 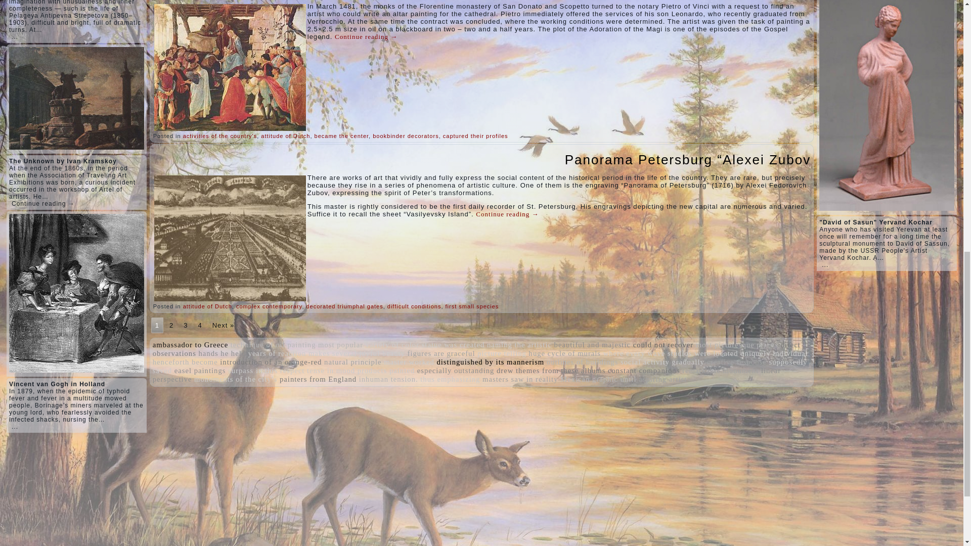 What do you see at coordinates (15, 36) in the screenshot?
I see `...` at bounding box center [15, 36].